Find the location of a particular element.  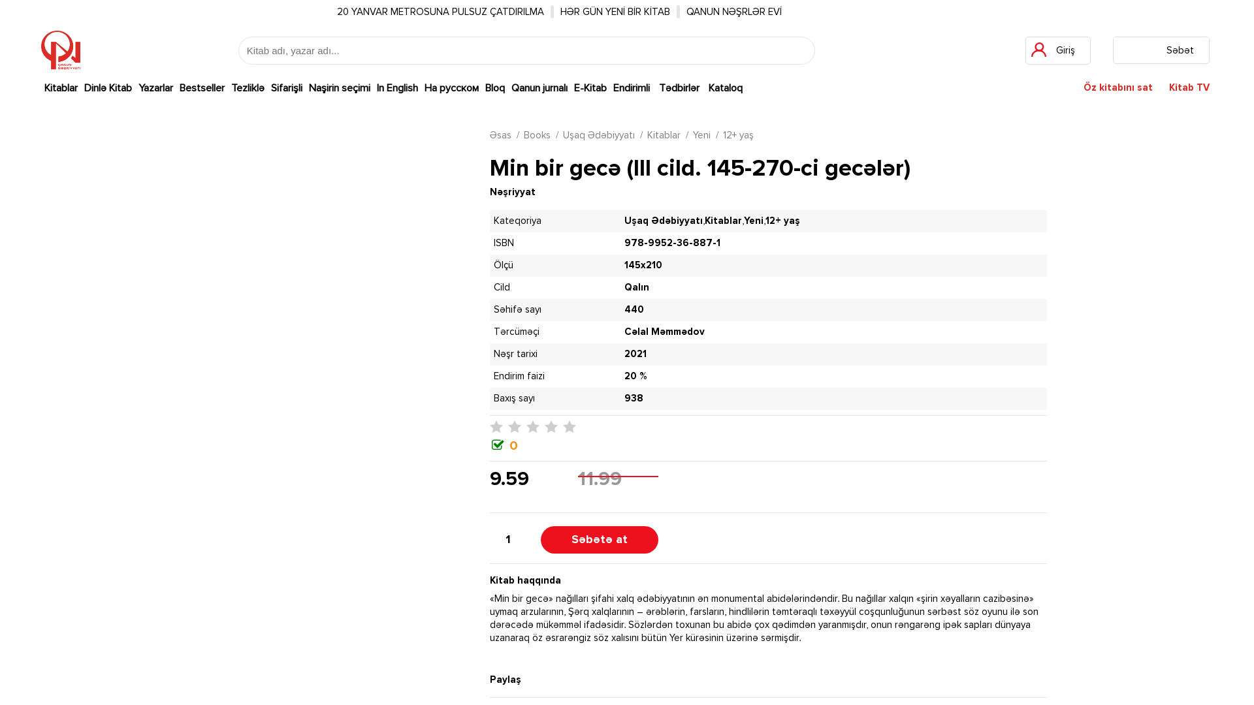

Kitablar is located at coordinates (664, 136).